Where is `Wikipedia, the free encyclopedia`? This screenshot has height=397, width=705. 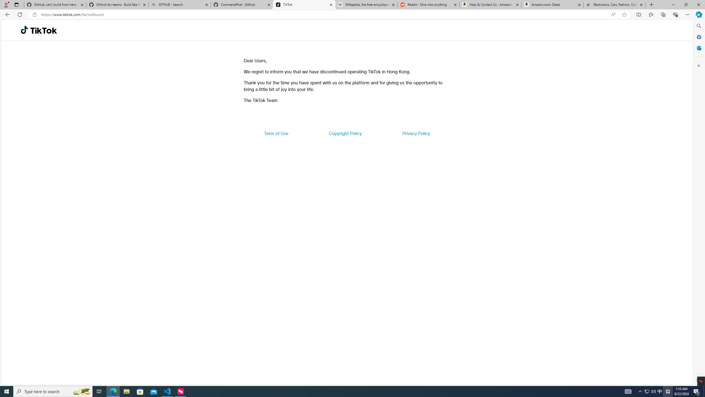
Wikipedia, the free encyclopedia is located at coordinates (366, 5).